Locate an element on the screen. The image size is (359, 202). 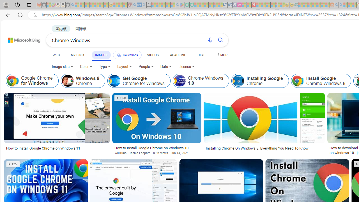
How to Install Google Chrome on Windows 11 is located at coordinates (57, 148).